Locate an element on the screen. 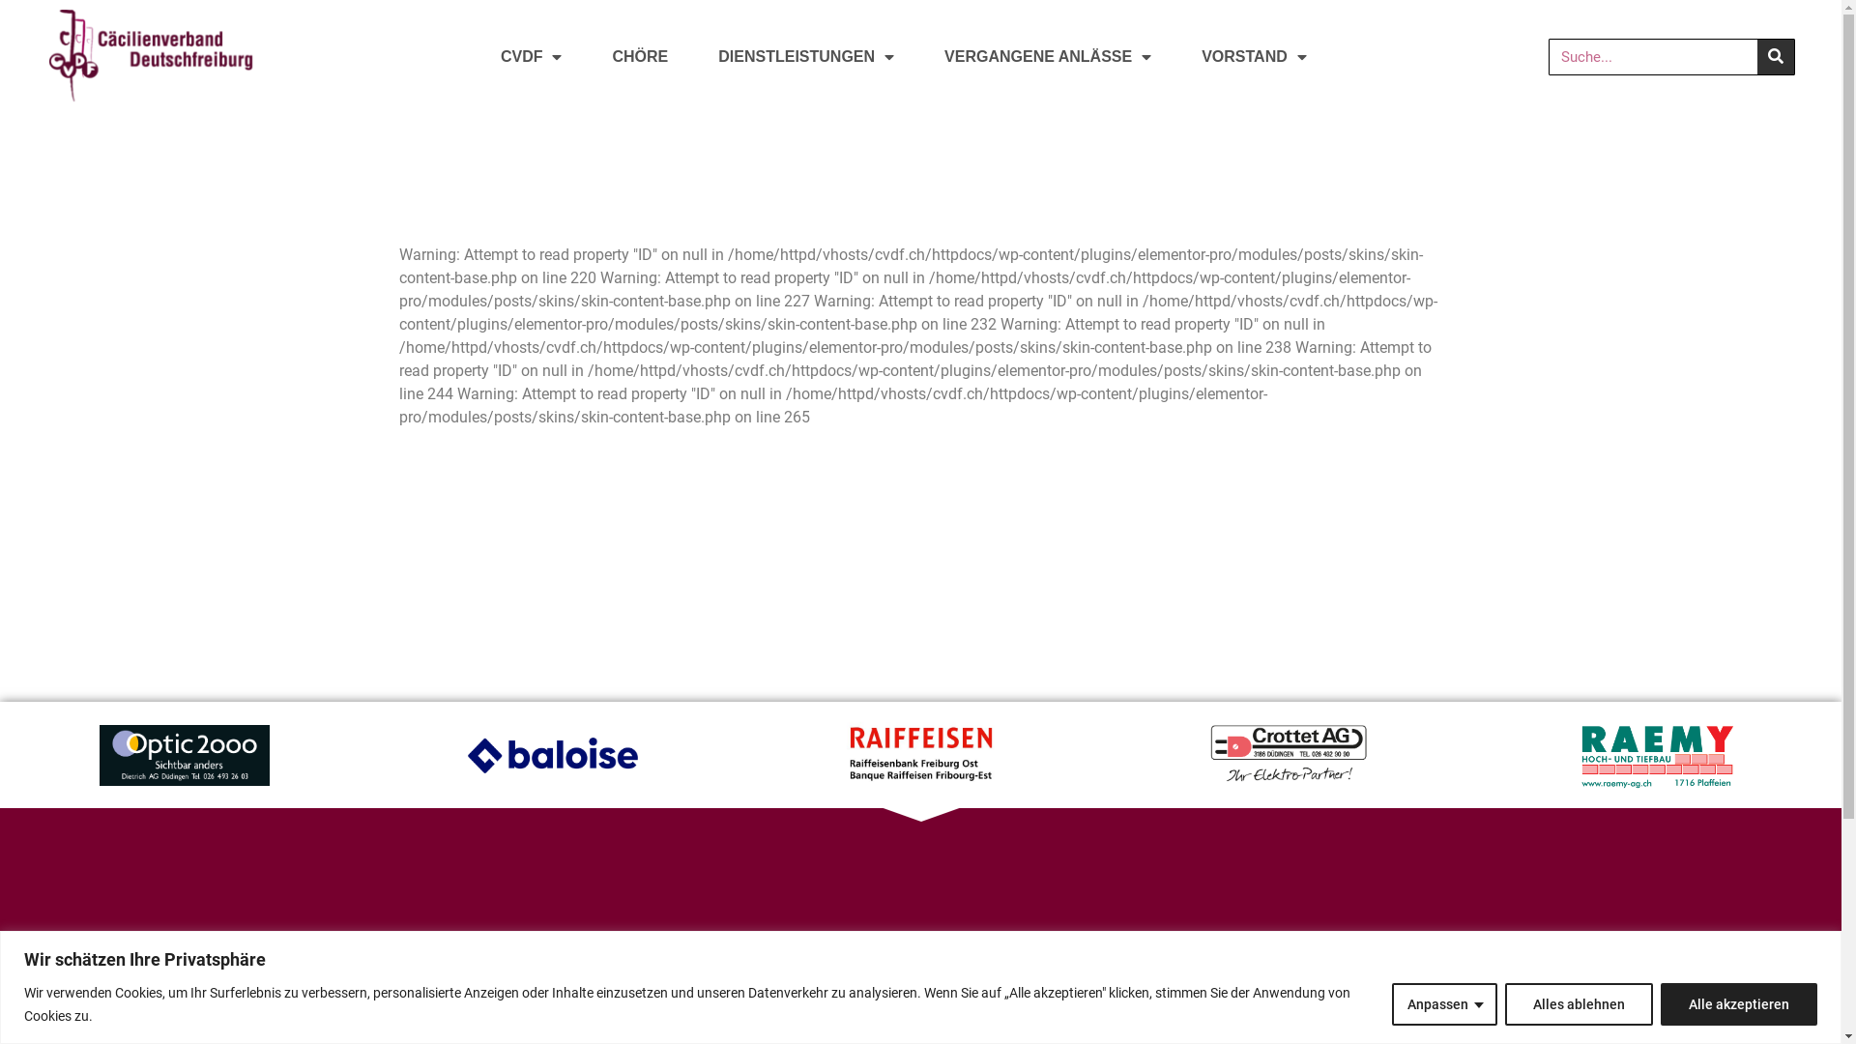 The width and height of the screenshot is (1856, 1044). Login Chorwebmaster is located at coordinates (1344, 986).